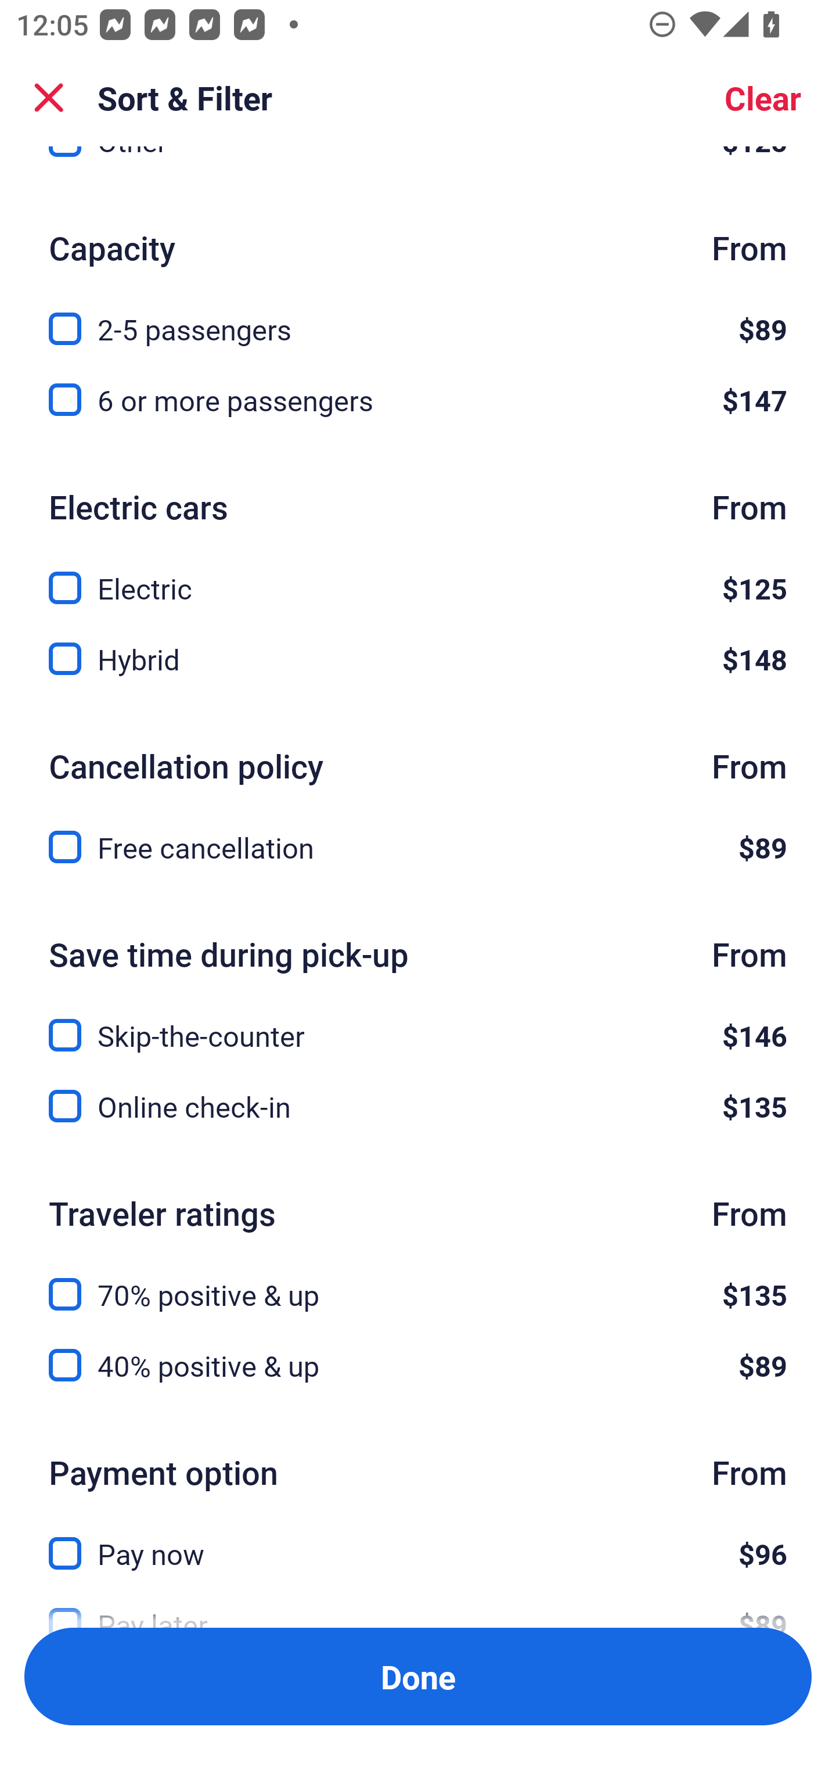 This screenshot has width=836, height=1766. What do you see at coordinates (49, 98) in the screenshot?
I see `Close Sort and Filter` at bounding box center [49, 98].